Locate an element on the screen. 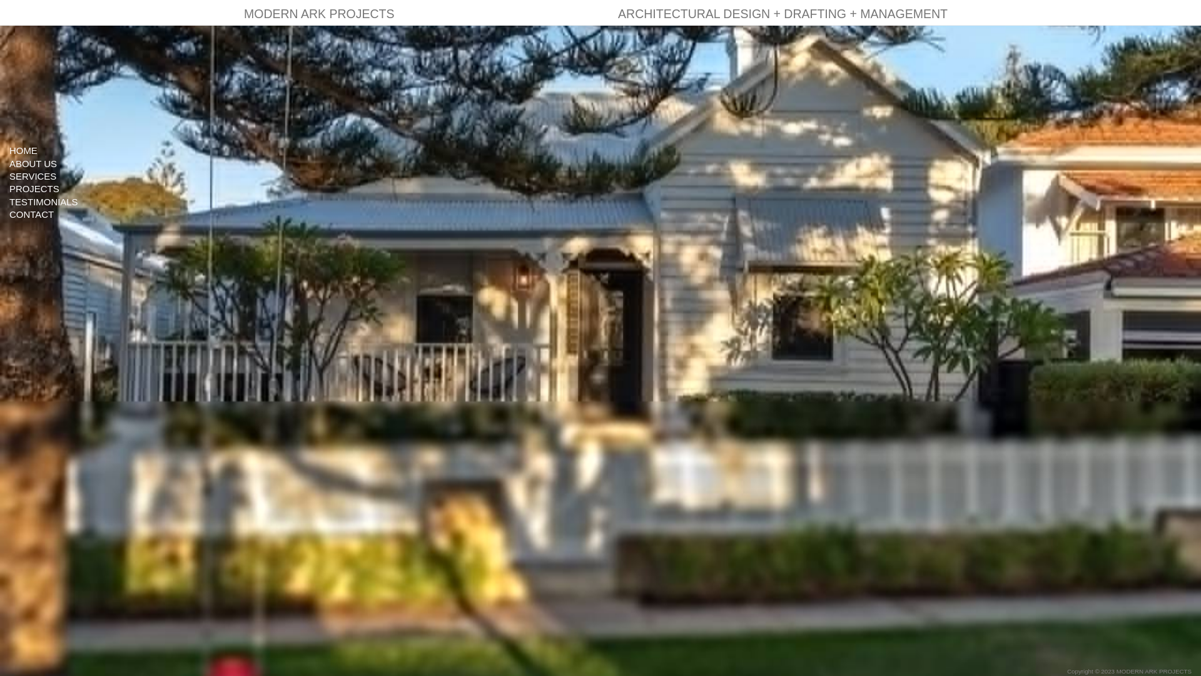  TESTIMONIALS is located at coordinates (66, 202).